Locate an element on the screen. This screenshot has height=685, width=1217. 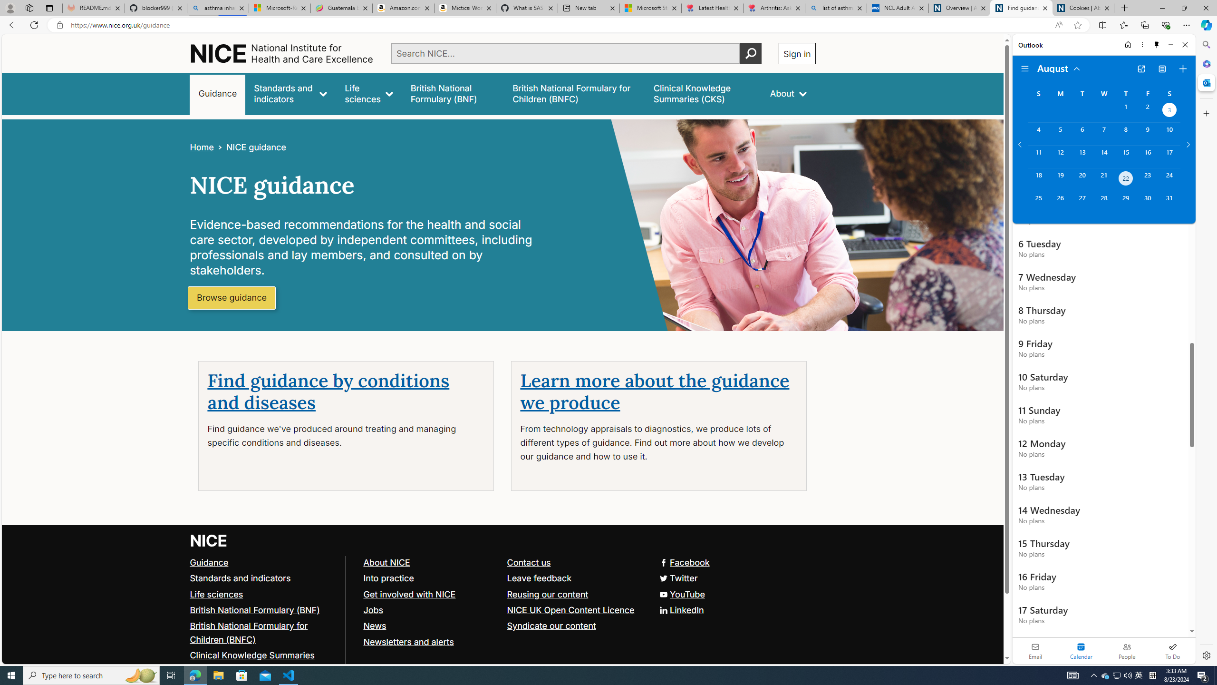
About NICE is located at coordinates (431, 562).